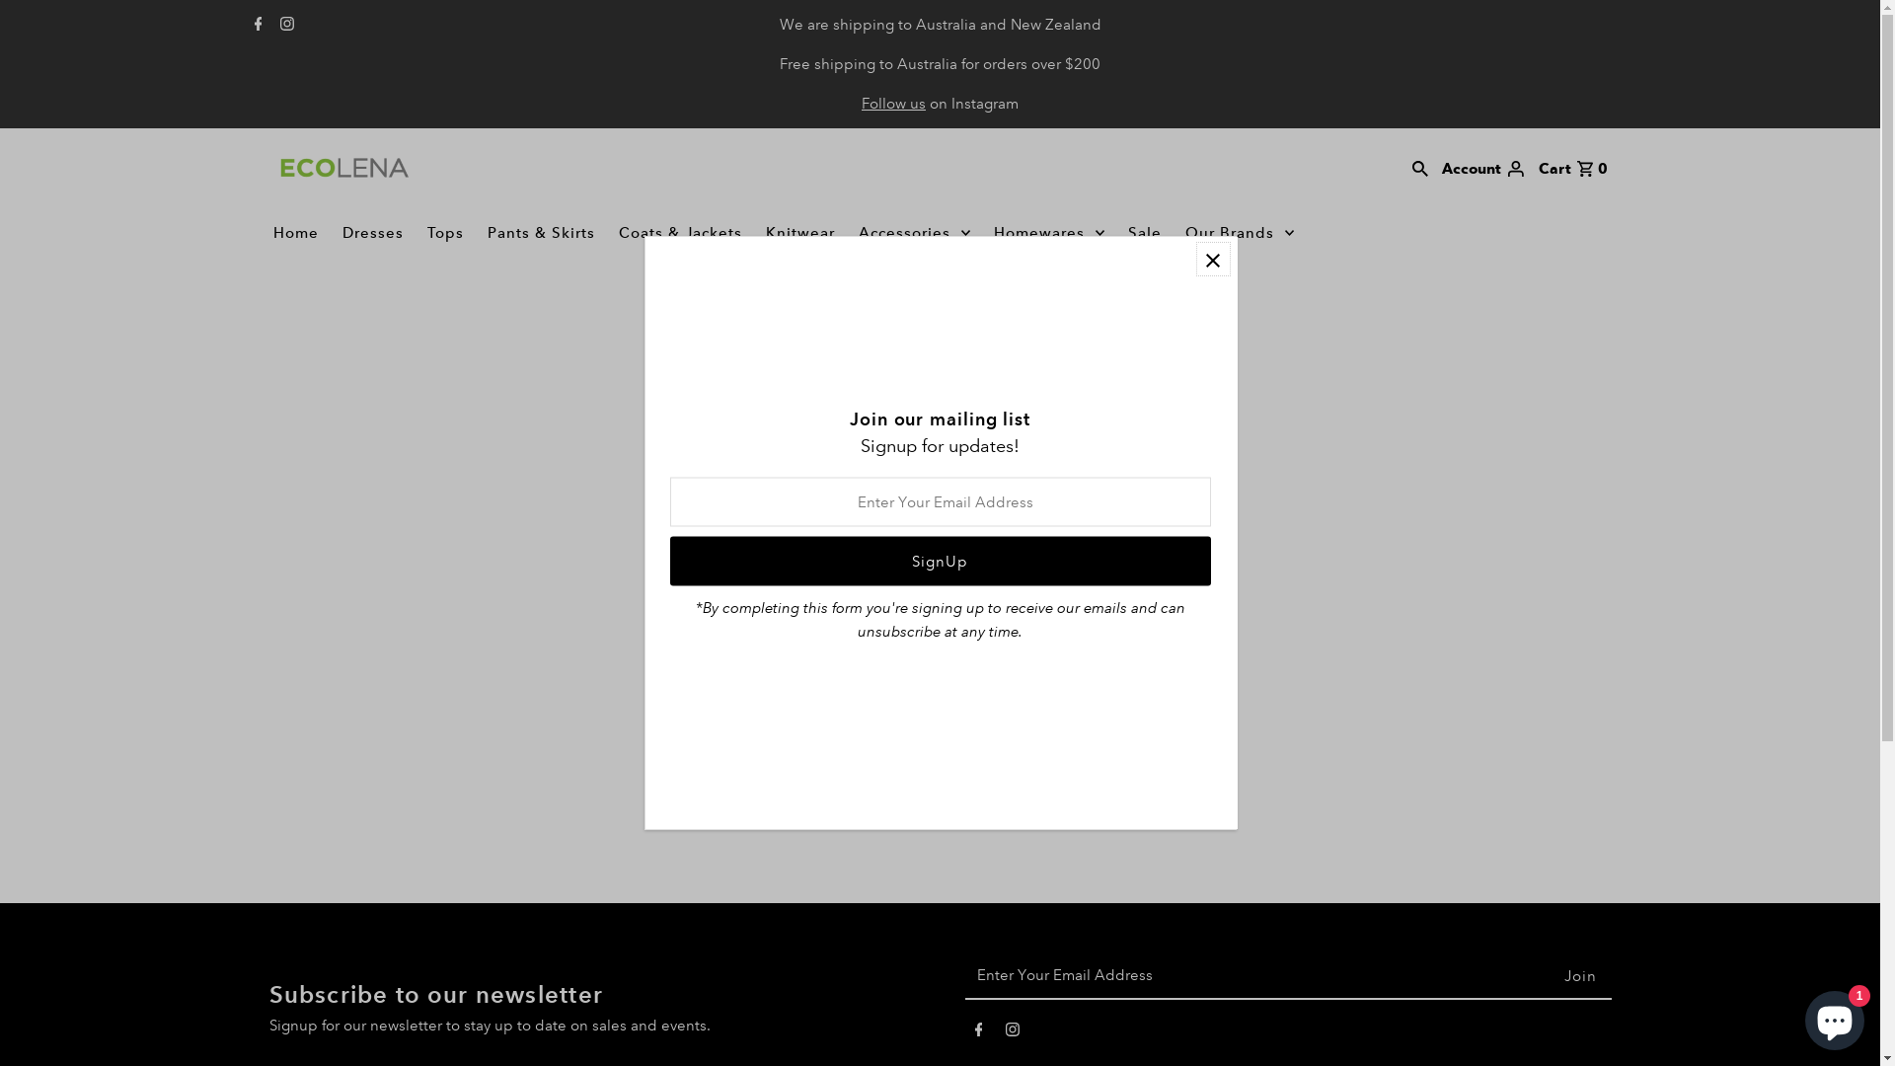 The height and width of the screenshot is (1066, 1895). What do you see at coordinates (373, 233) in the screenshot?
I see `Dresses` at bounding box center [373, 233].